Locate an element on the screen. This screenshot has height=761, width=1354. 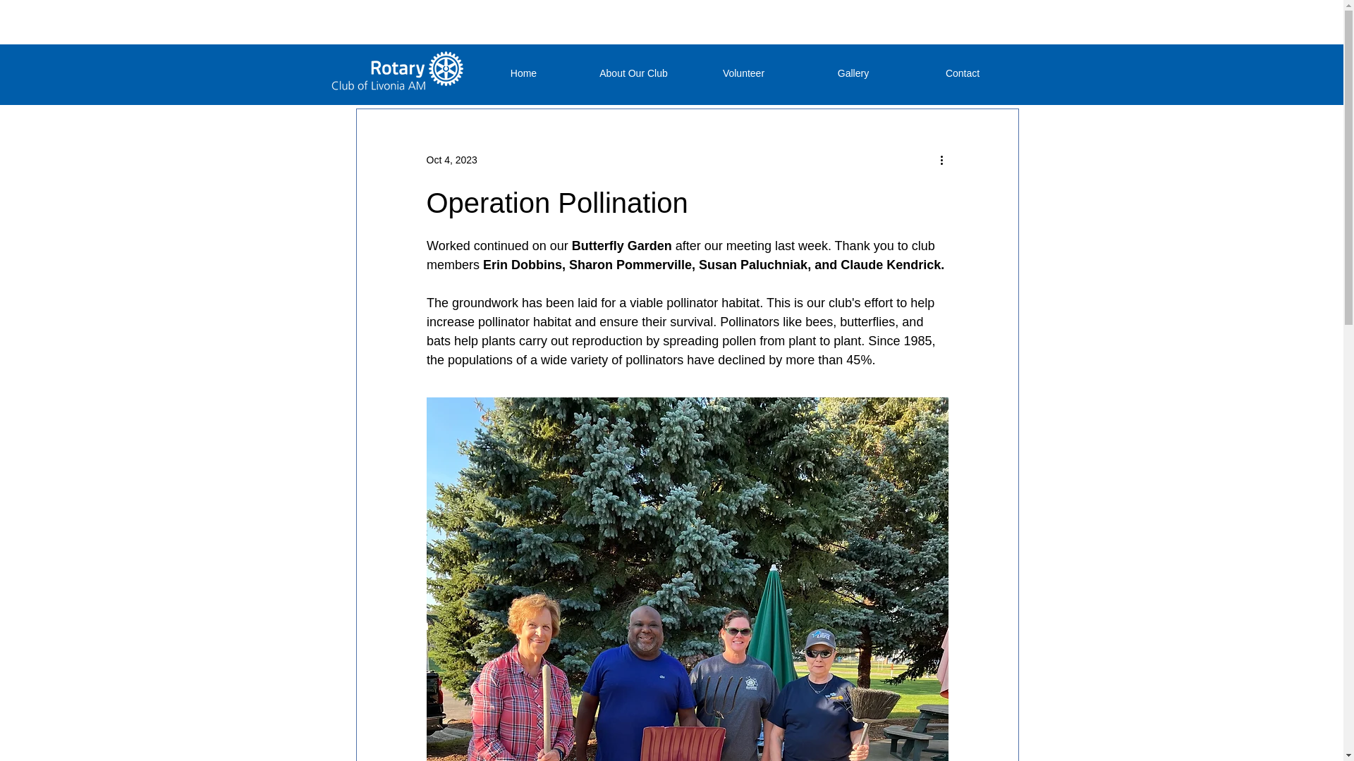
Volunteer is located at coordinates (743, 73).